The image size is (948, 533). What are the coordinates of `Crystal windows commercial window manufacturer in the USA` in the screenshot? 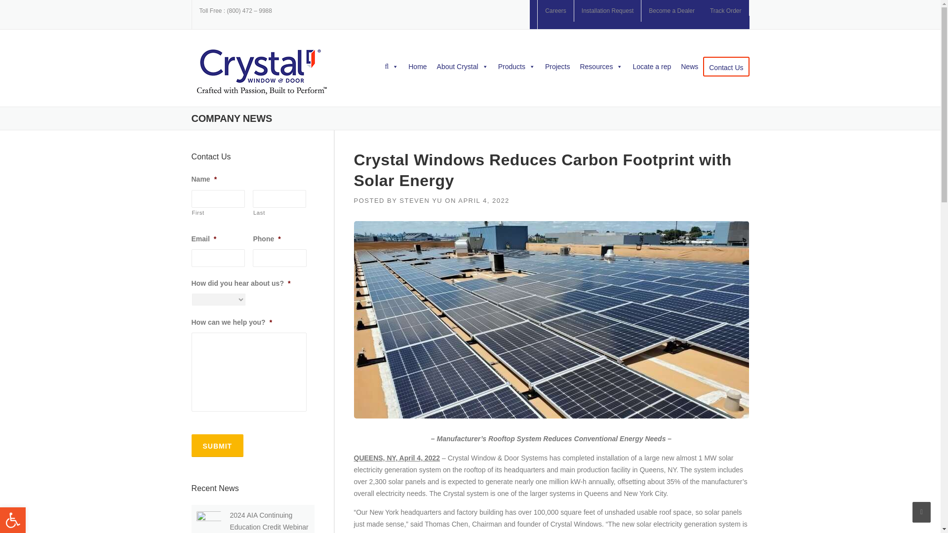 It's located at (262, 73).